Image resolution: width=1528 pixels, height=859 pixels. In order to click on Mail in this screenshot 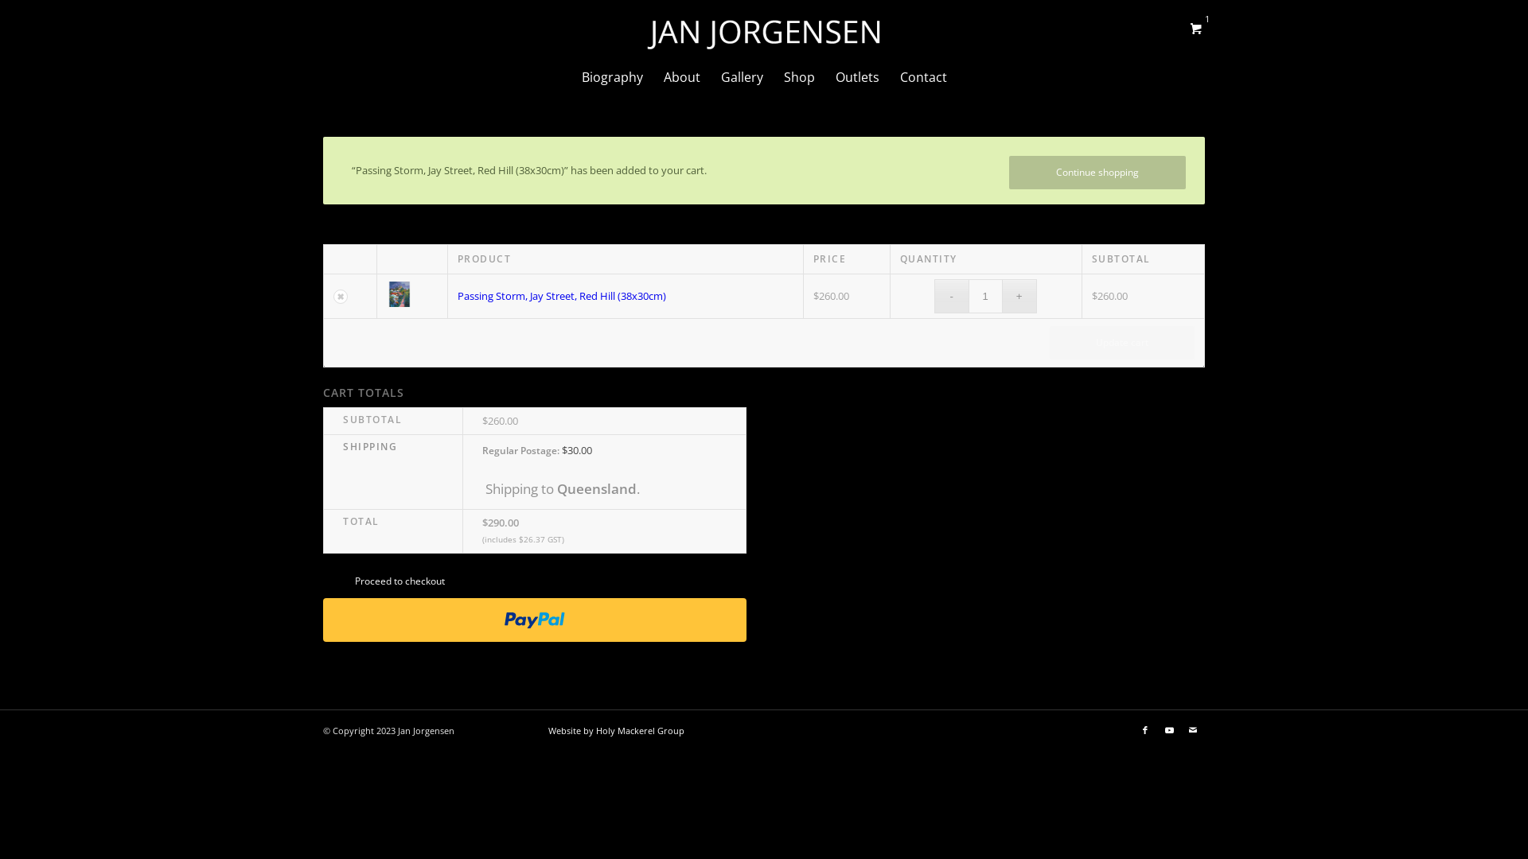, I will do `click(1193, 730)`.